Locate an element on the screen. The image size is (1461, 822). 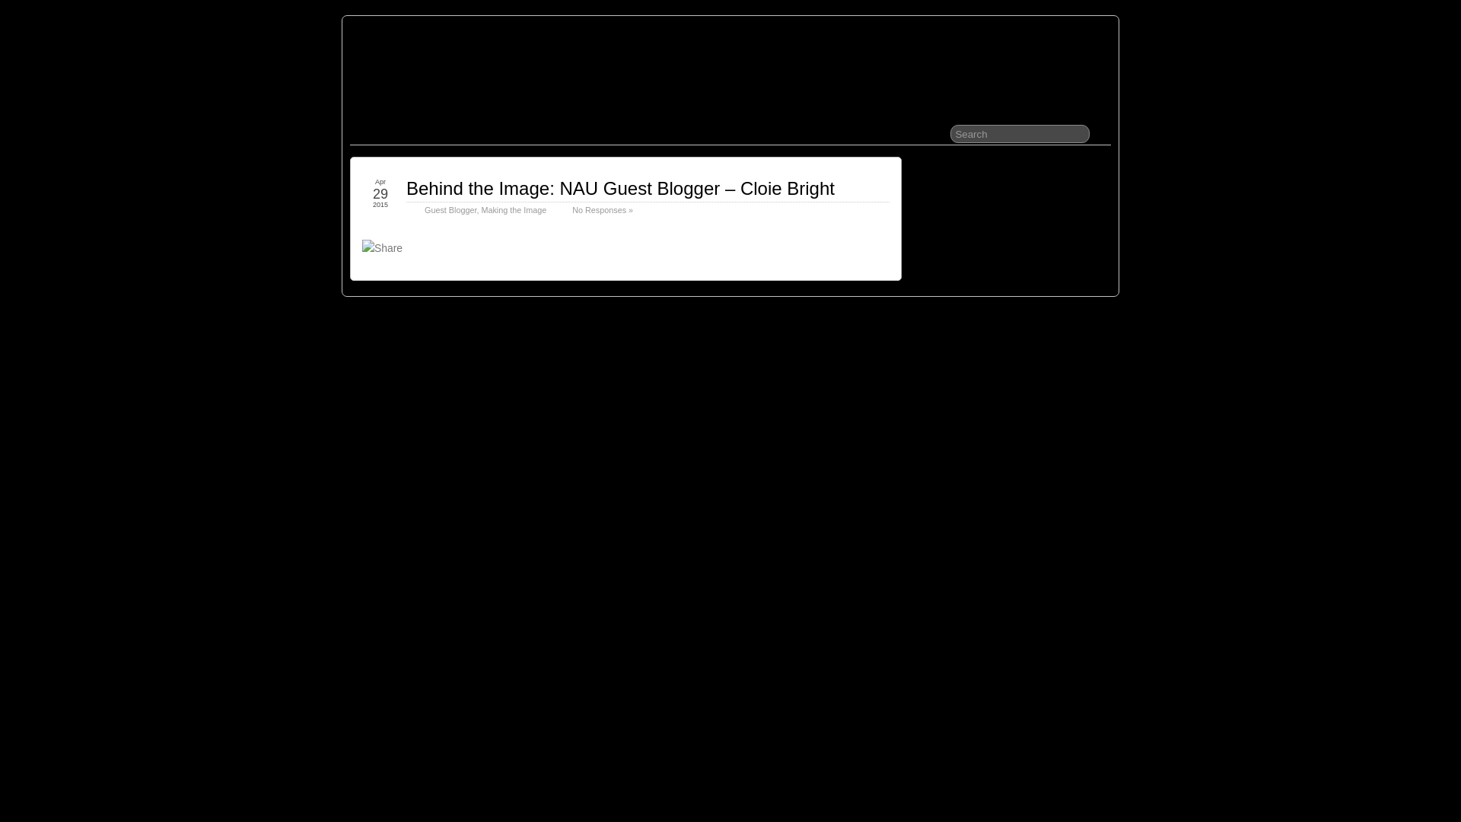
Search is located at coordinates (1020, 134).